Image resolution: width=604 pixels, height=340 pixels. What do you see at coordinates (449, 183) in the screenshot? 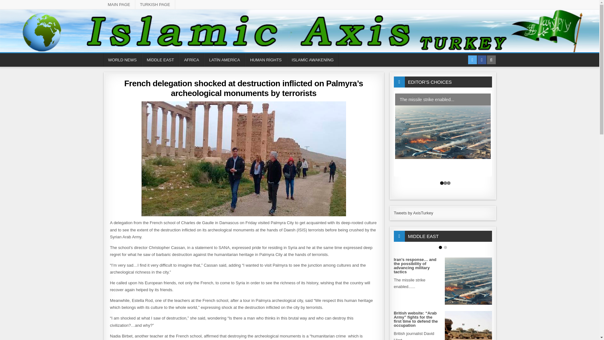
I see `3` at bounding box center [449, 183].